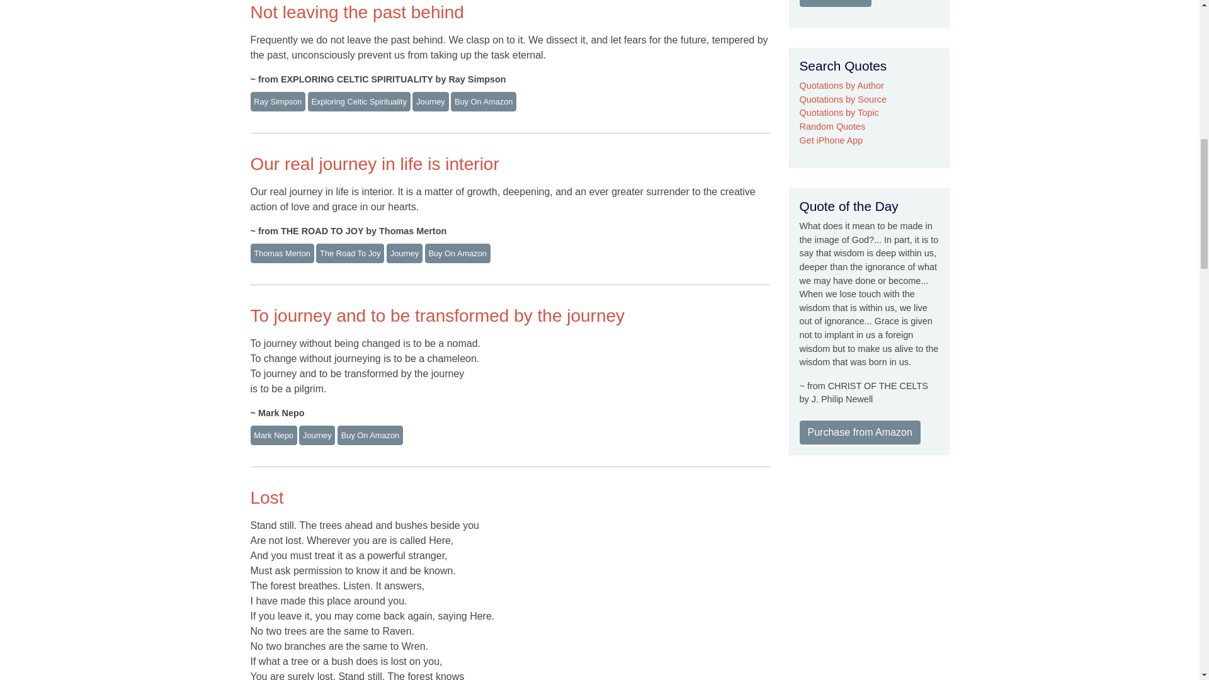 This screenshot has height=680, width=1209. I want to click on Buy On Amazon, so click(484, 101).